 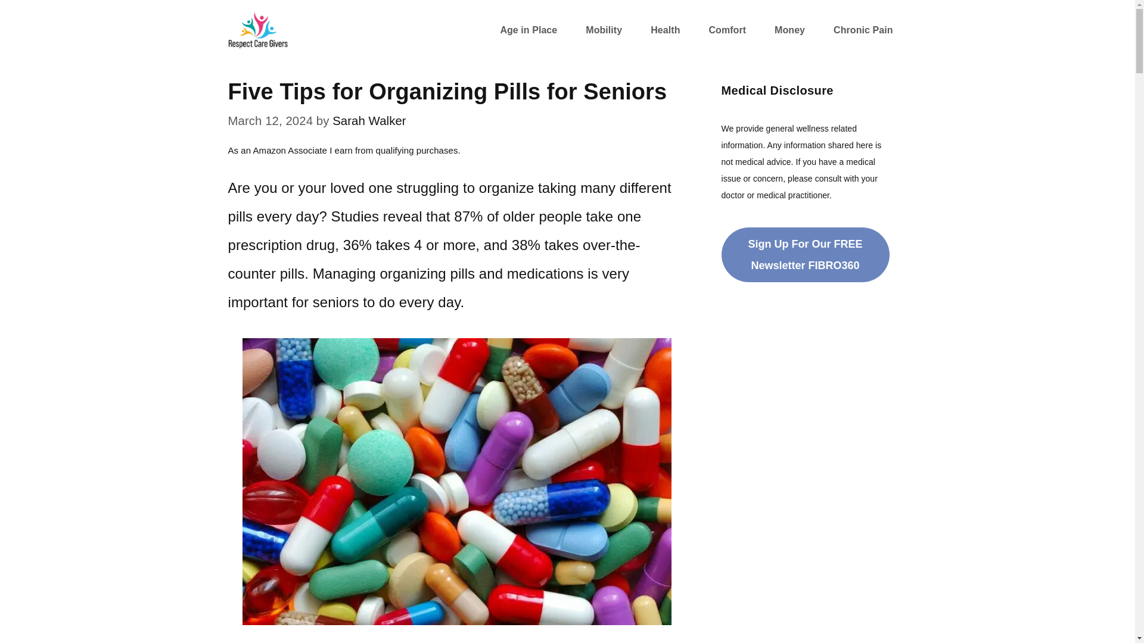 I want to click on Health, so click(x=665, y=30).